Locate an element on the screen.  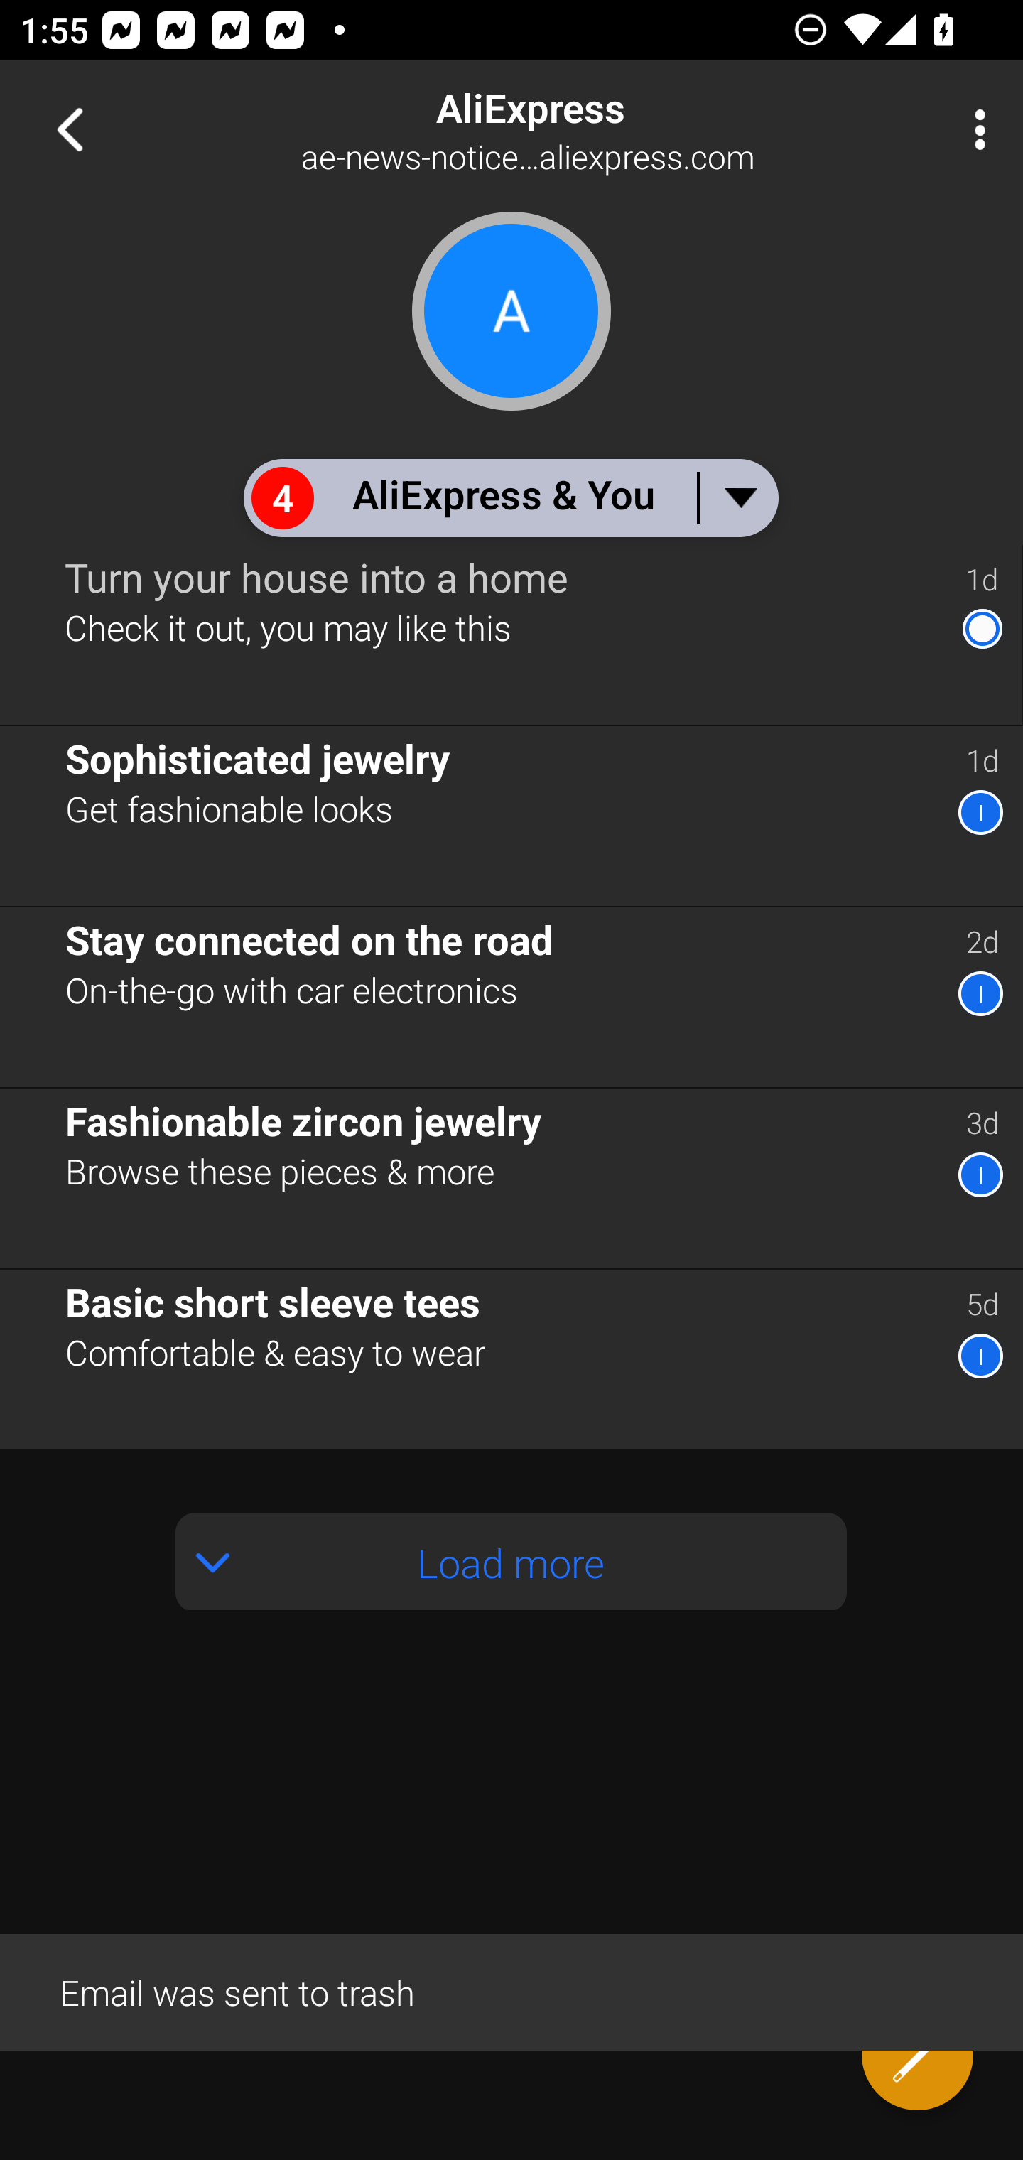
Email was sent to trash is located at coordinates (511, 1991).